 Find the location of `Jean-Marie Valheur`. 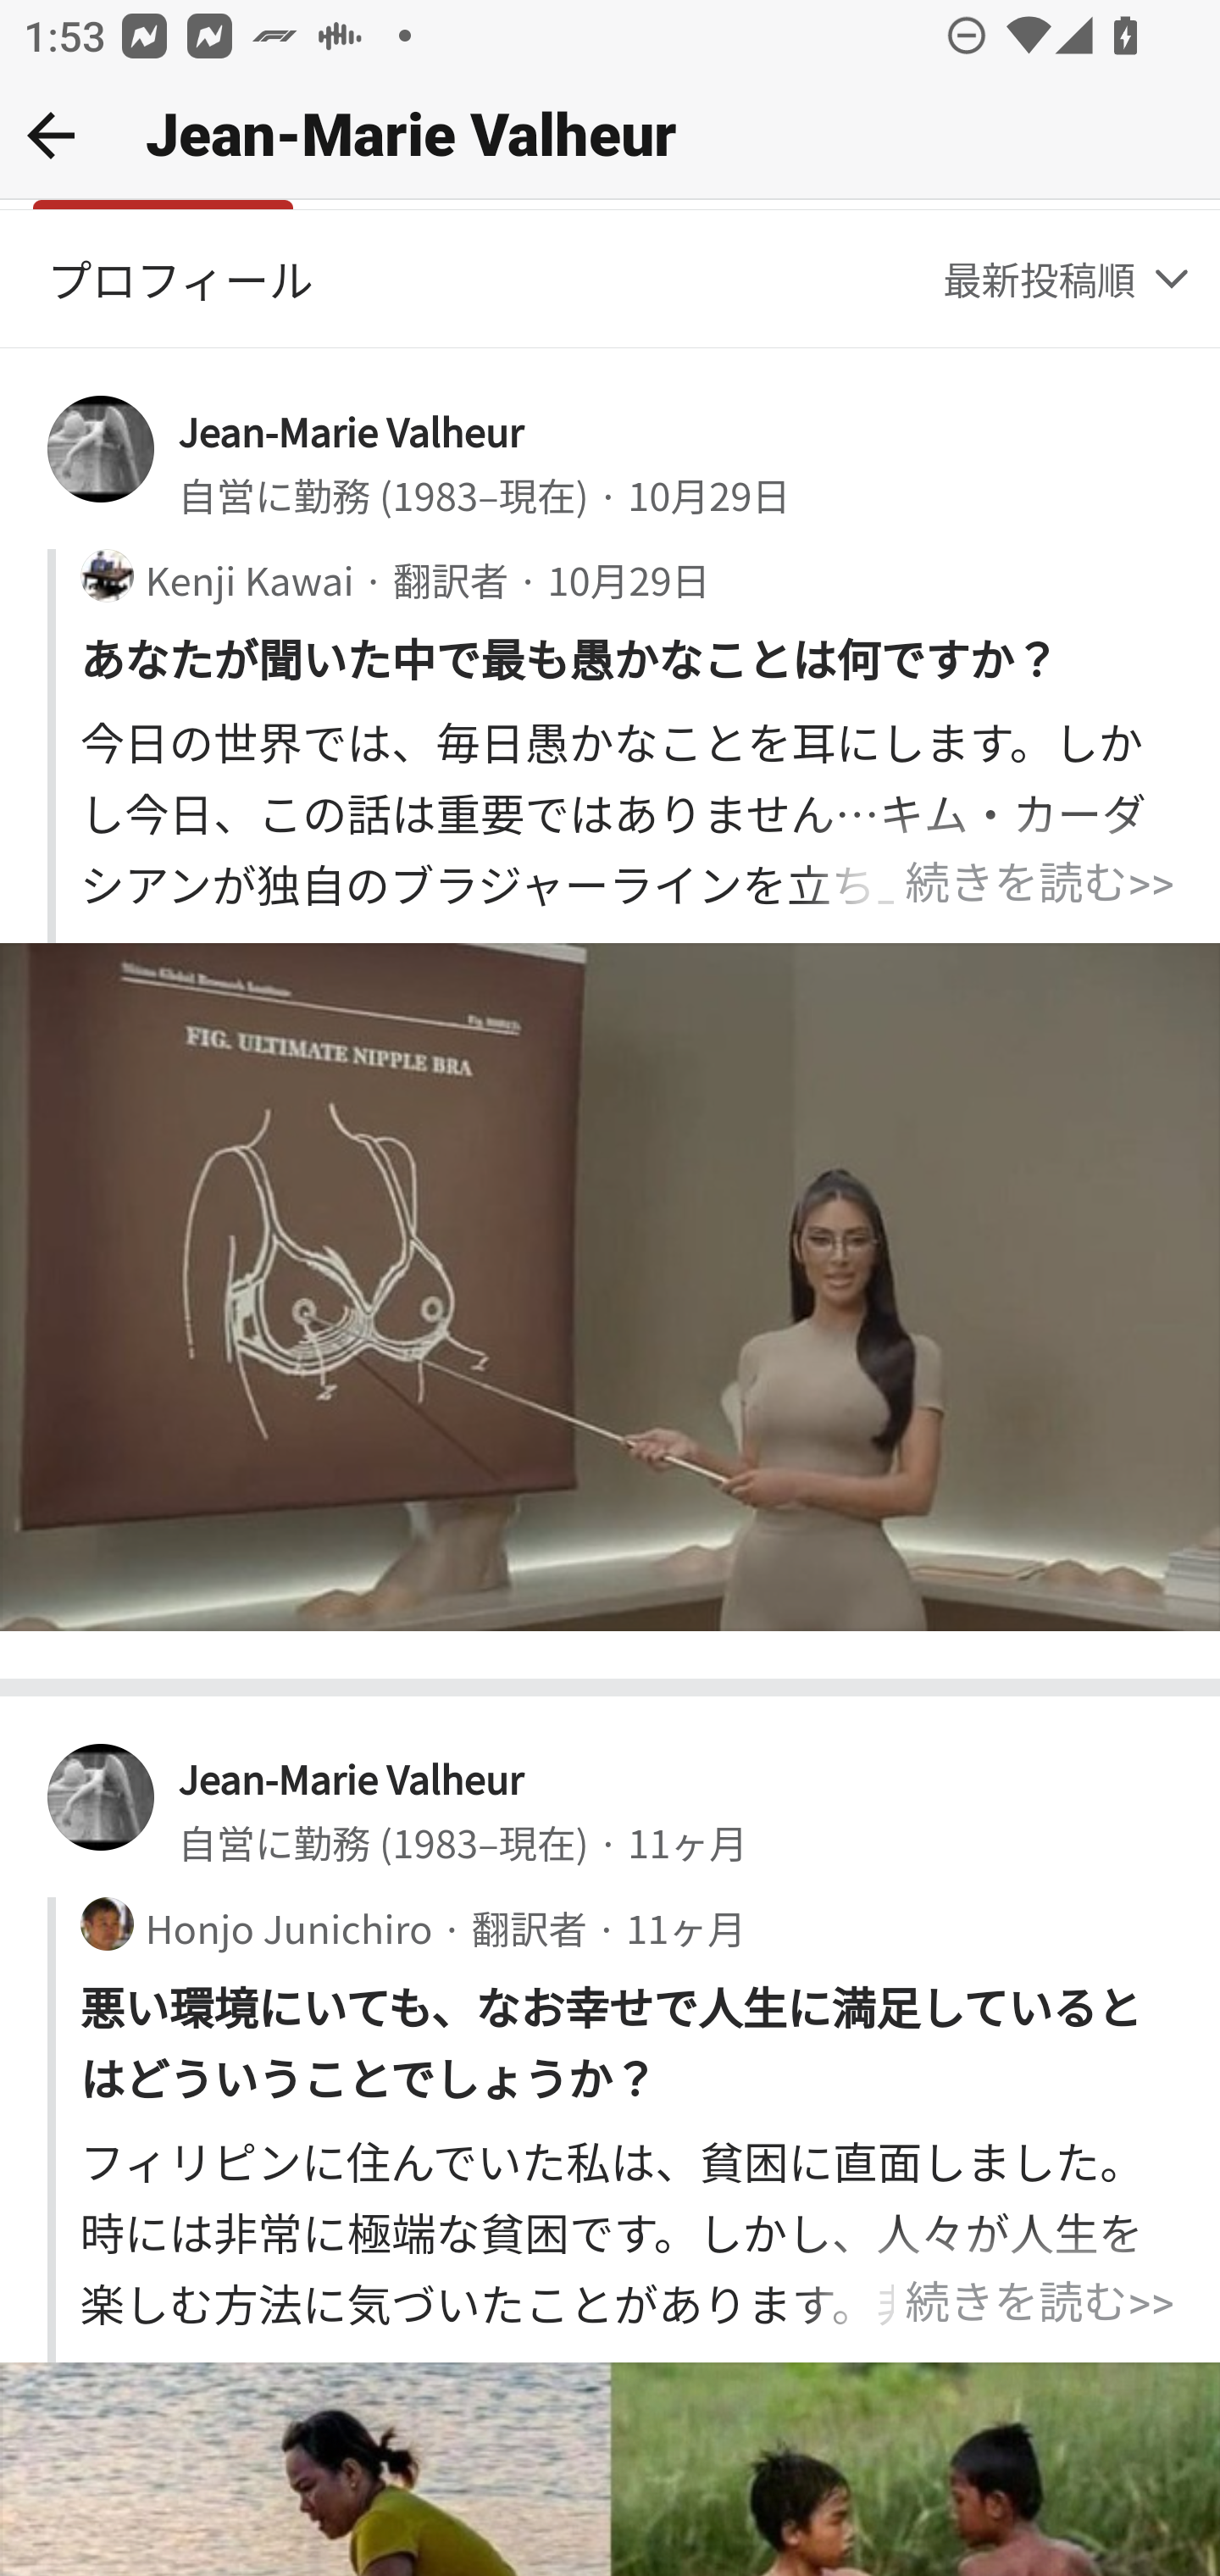

Jean-Marie Valheur is located at coordinates (351, 1778).